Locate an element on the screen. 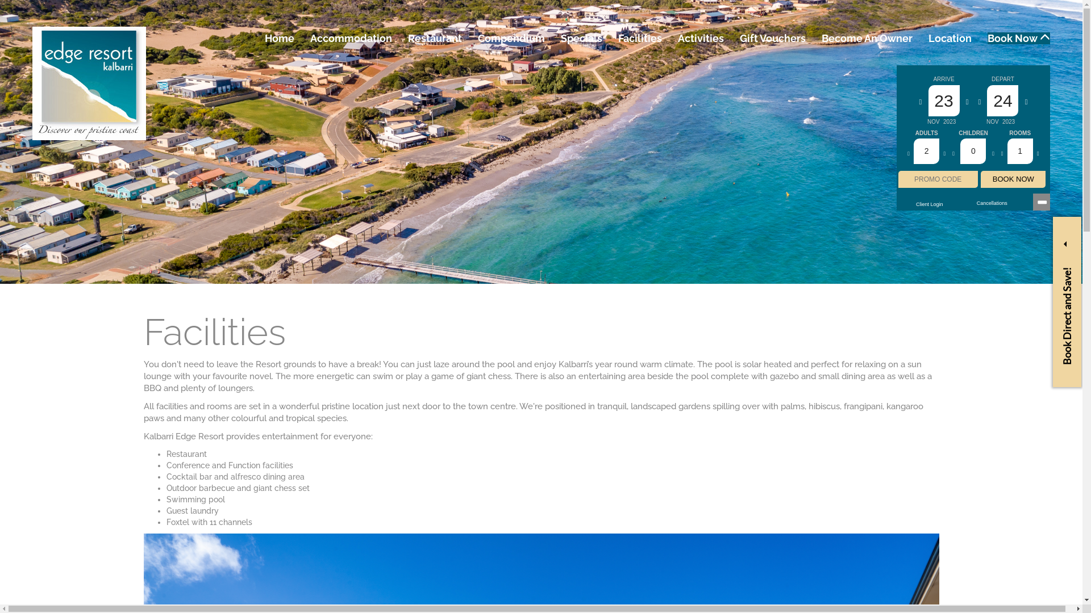 The image size is (1091, 613). Facilities is located at coordinates (640, 38).